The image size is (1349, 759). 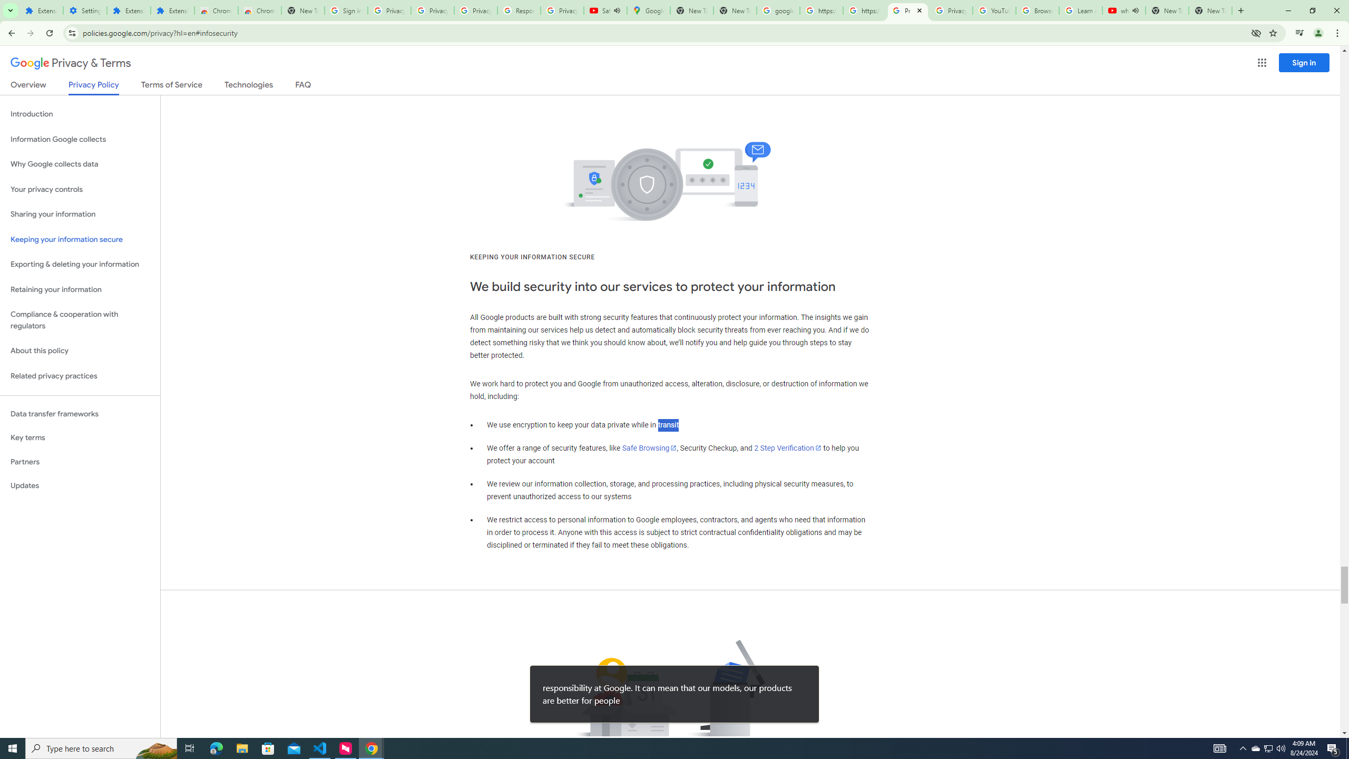 I want to click on Chrome Web Store, so click(x=216, y=11).